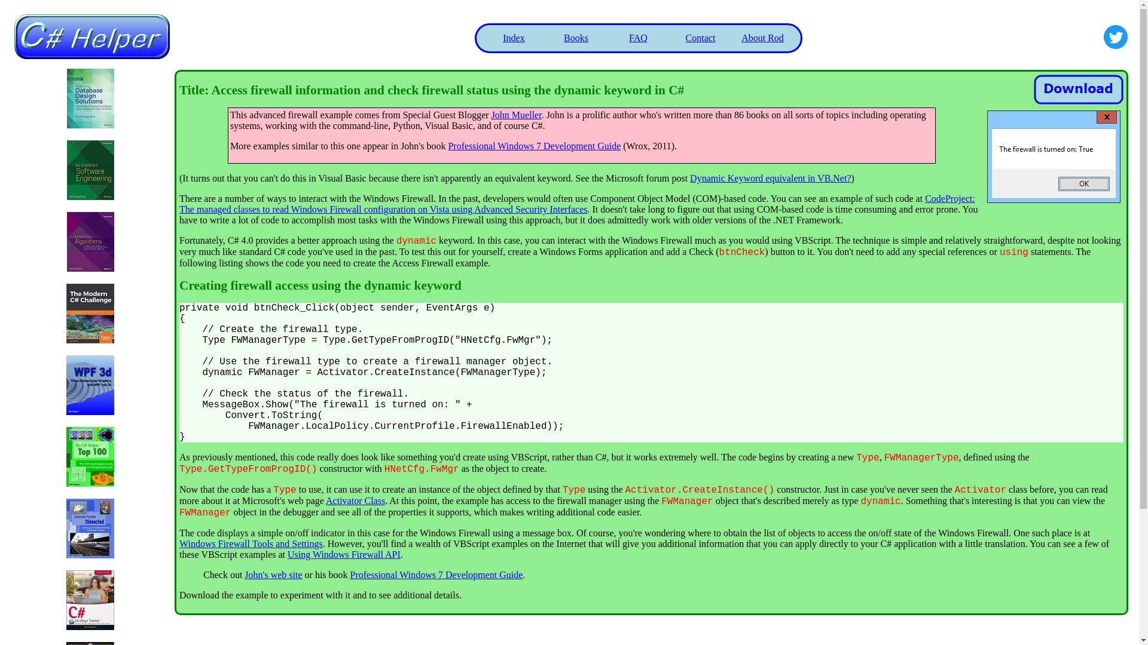 Image resolution: width=1148 pixels, height=645 pixels. I want to click on Books, so click(575, 37).